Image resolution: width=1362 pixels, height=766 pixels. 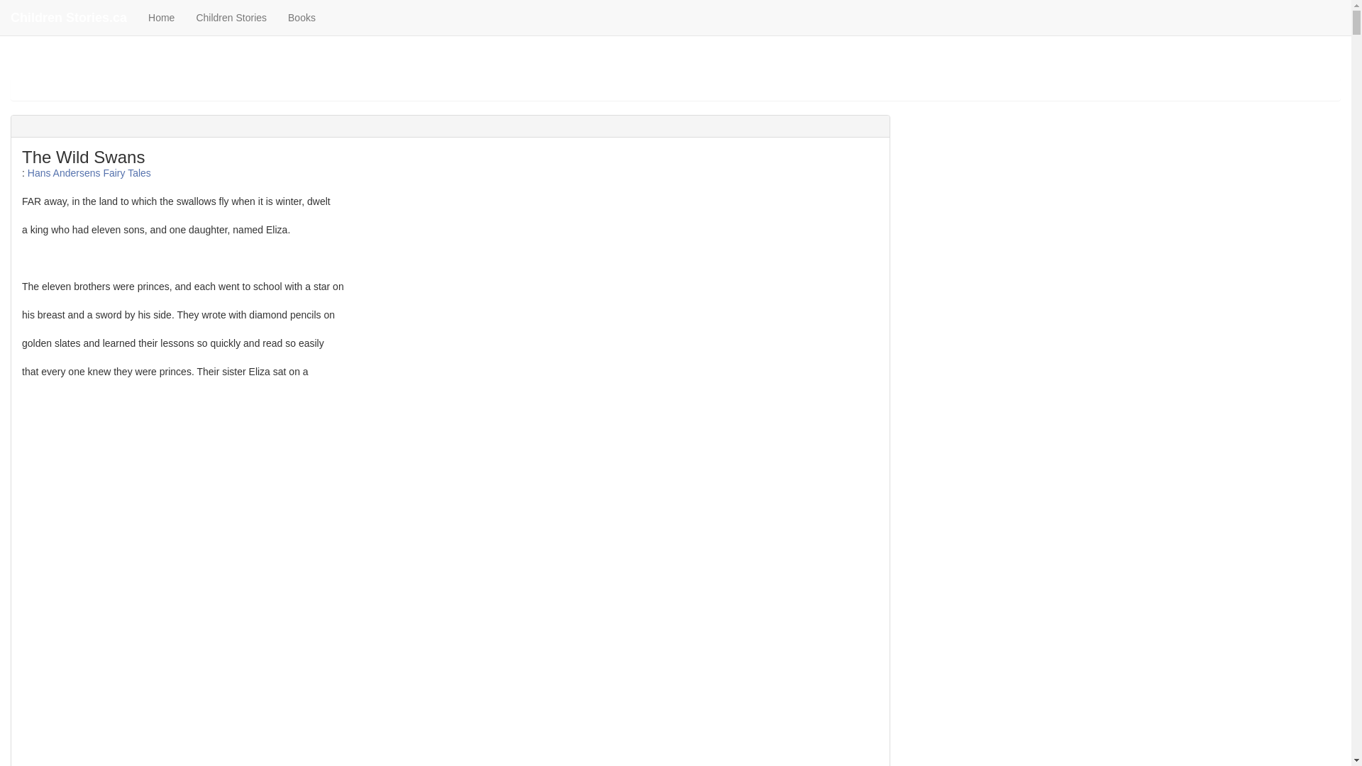 I want to click on Home, so click(x=161, y=17).